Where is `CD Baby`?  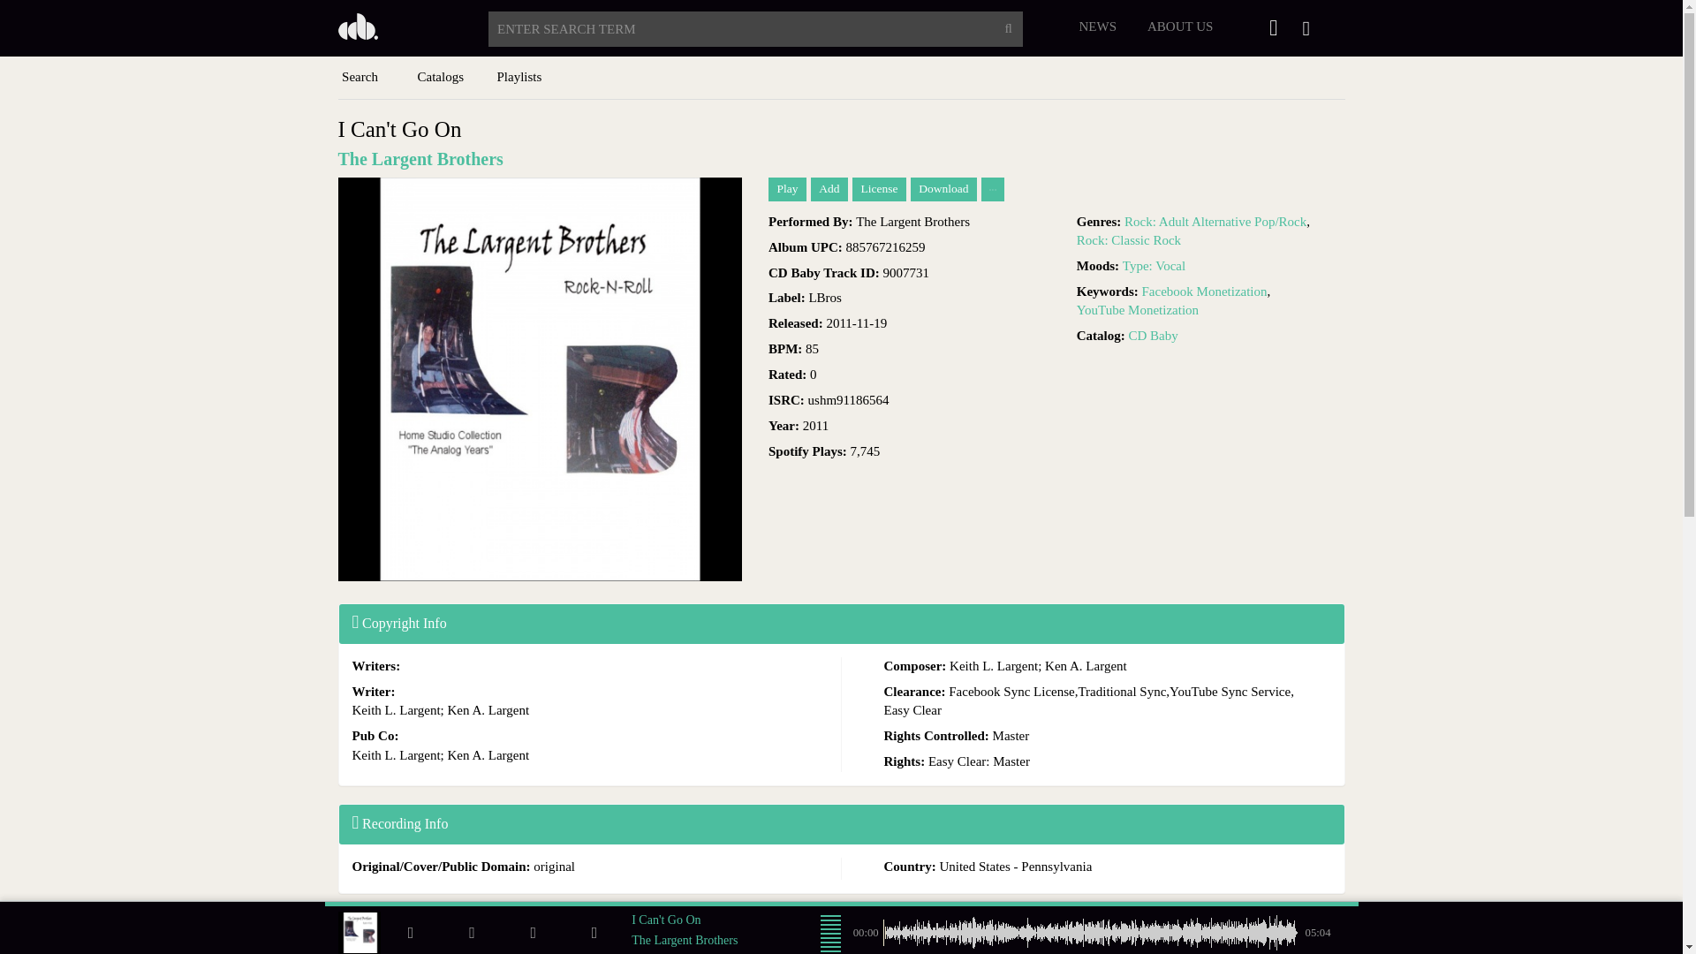 CD Baby is located at coordinates (387, 26).